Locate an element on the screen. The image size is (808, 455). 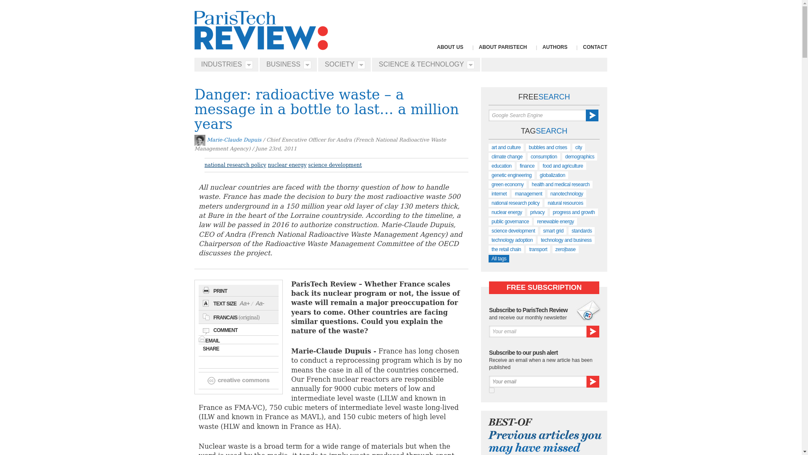
Send is located at coordinates (593, 332).